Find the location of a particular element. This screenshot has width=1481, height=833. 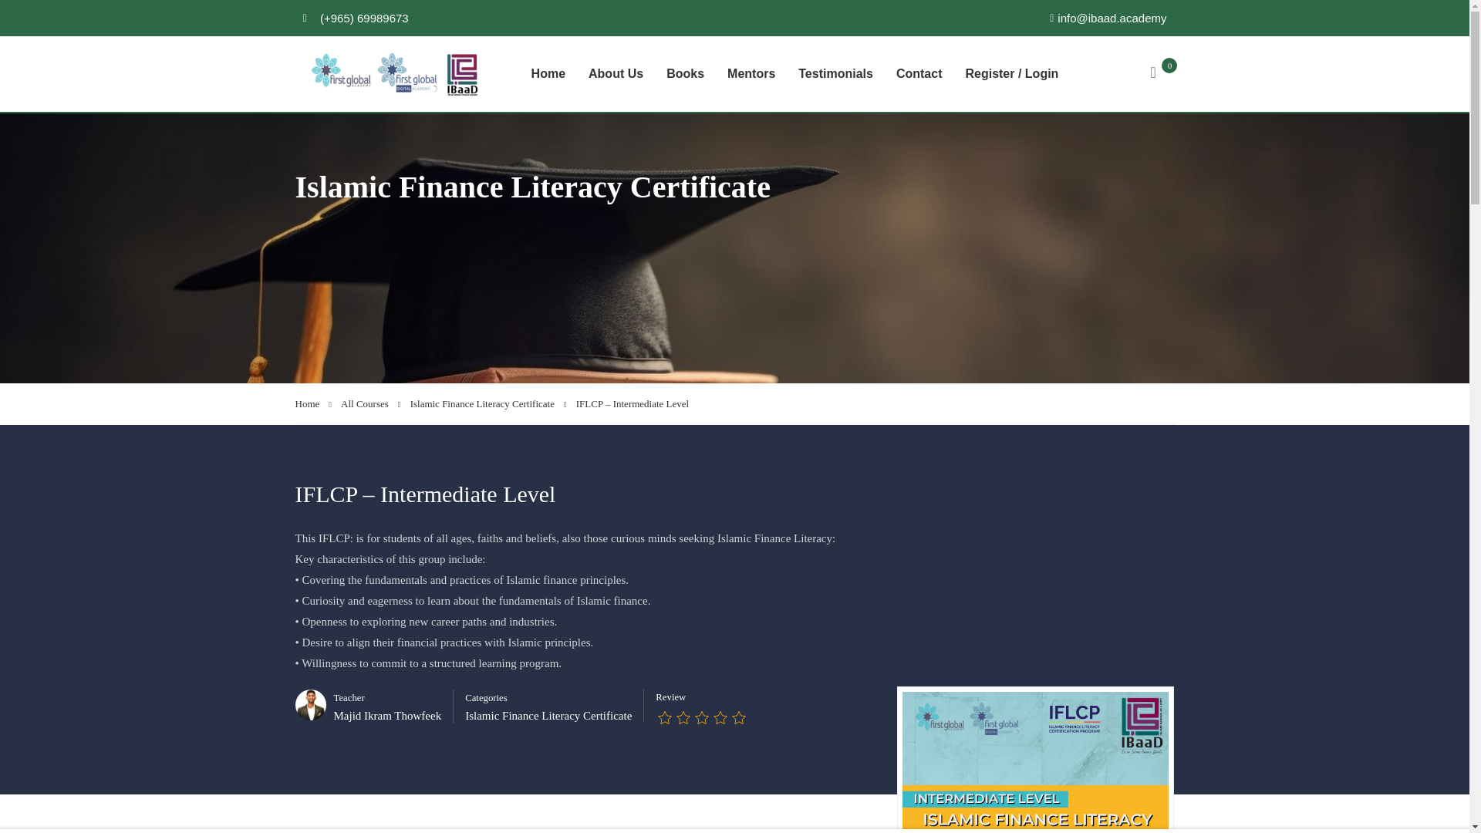

About Us is located at coordinates (616, 74).